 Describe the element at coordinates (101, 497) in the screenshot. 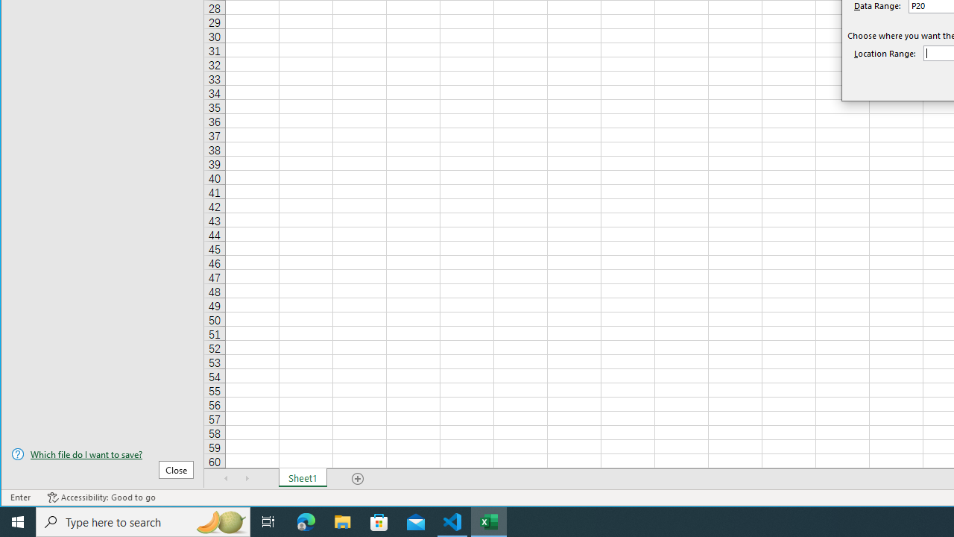

I see `Accessibility Checker Accessibility: Good to go` at that location.